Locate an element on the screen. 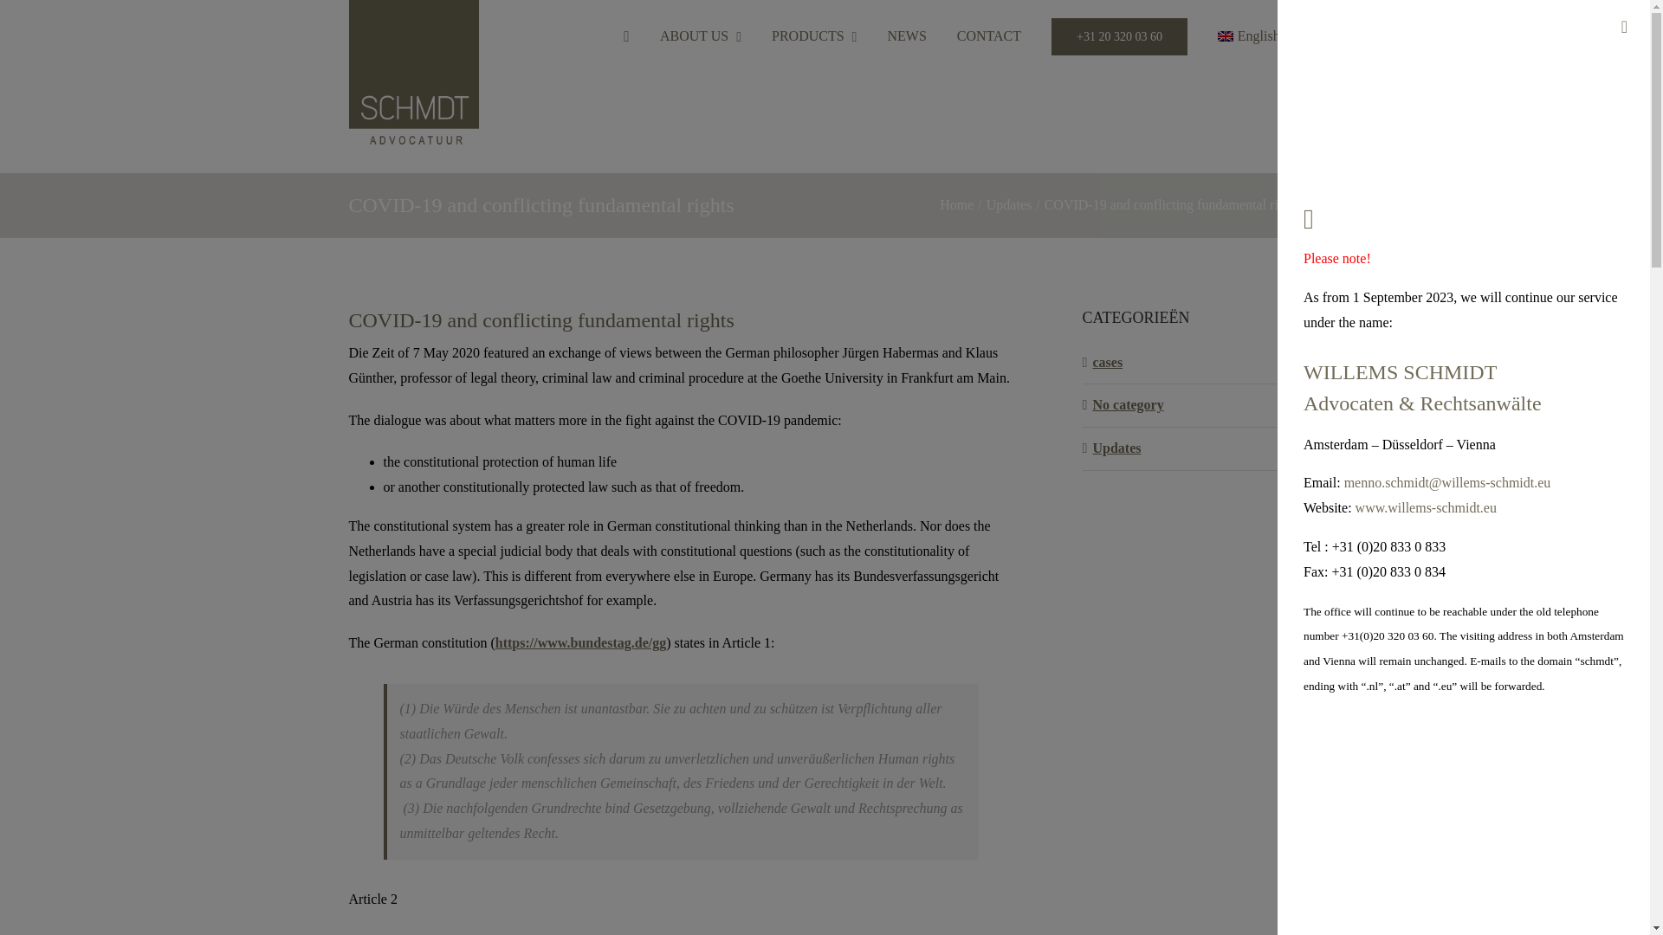 This screenshot has height=935, width=1663. www.willems-schmidt.eu is located at coordinates (1426, 507).